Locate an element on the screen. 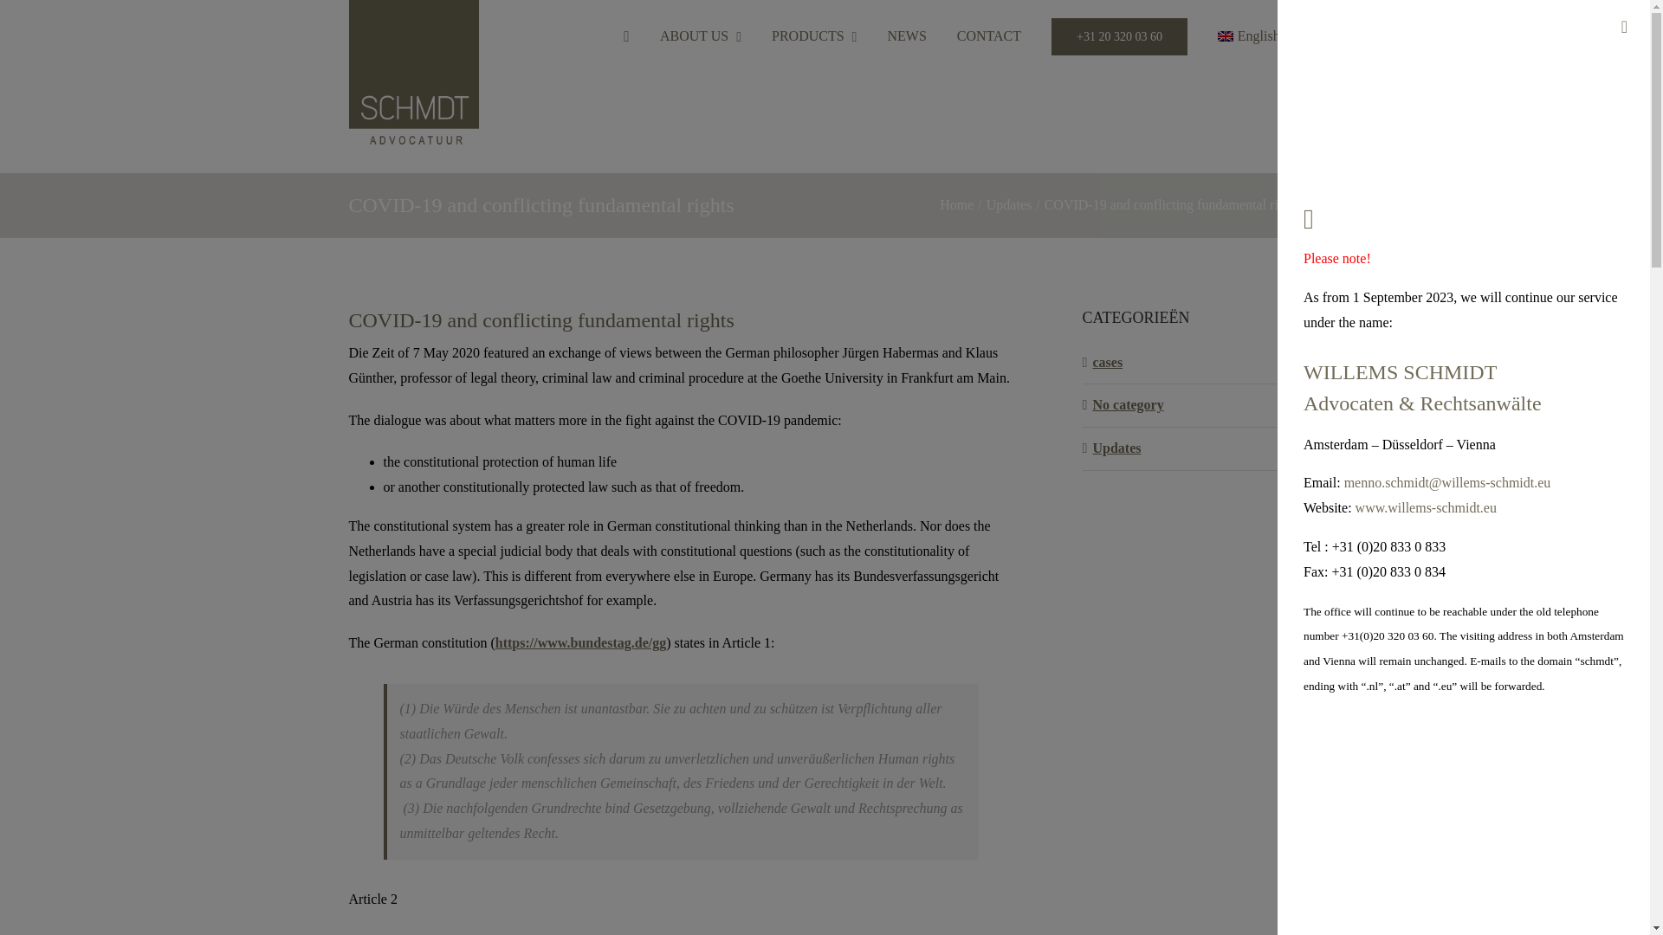 This screenshot has height=935, width=1663. www.willems-schmidt.eu is located at coordinates (1426, 507).